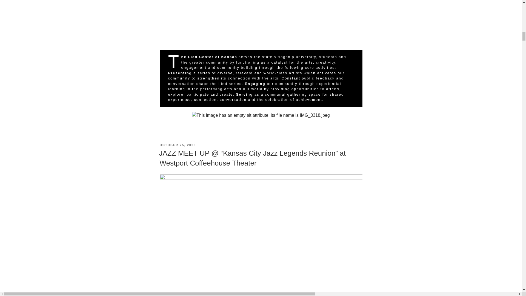 This screenshot has height=296, width=526. What do you see at coordinates (178, 145) in the screenshot?
I see `OCTOBER 25, 2023` at bounding box center [178, 145].